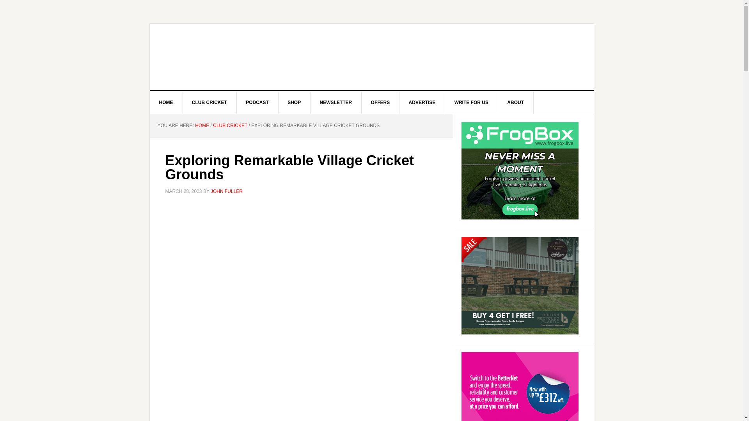 The height and width of the screenshot is (421, 749). I want to click on ADVERTISE, so click(422, 102).